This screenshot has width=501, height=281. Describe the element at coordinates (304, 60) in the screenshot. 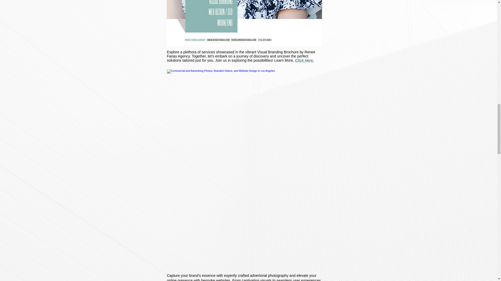

I see `Click Here.` at that location.